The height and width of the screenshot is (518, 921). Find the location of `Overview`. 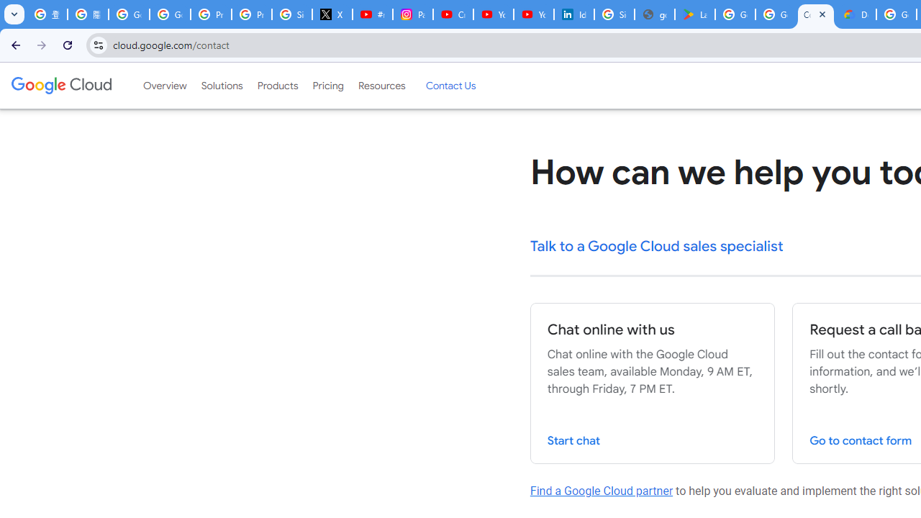

Overview is located at coordinates (164, 86).